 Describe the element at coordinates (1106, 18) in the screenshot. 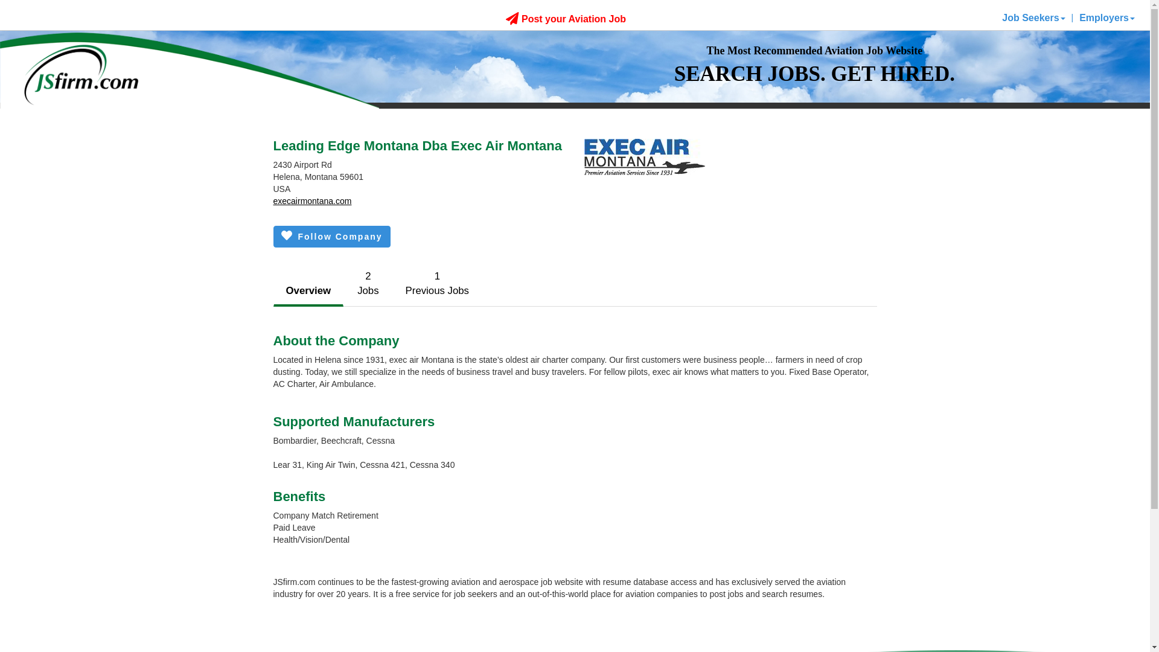

I see `Employers` at that location.